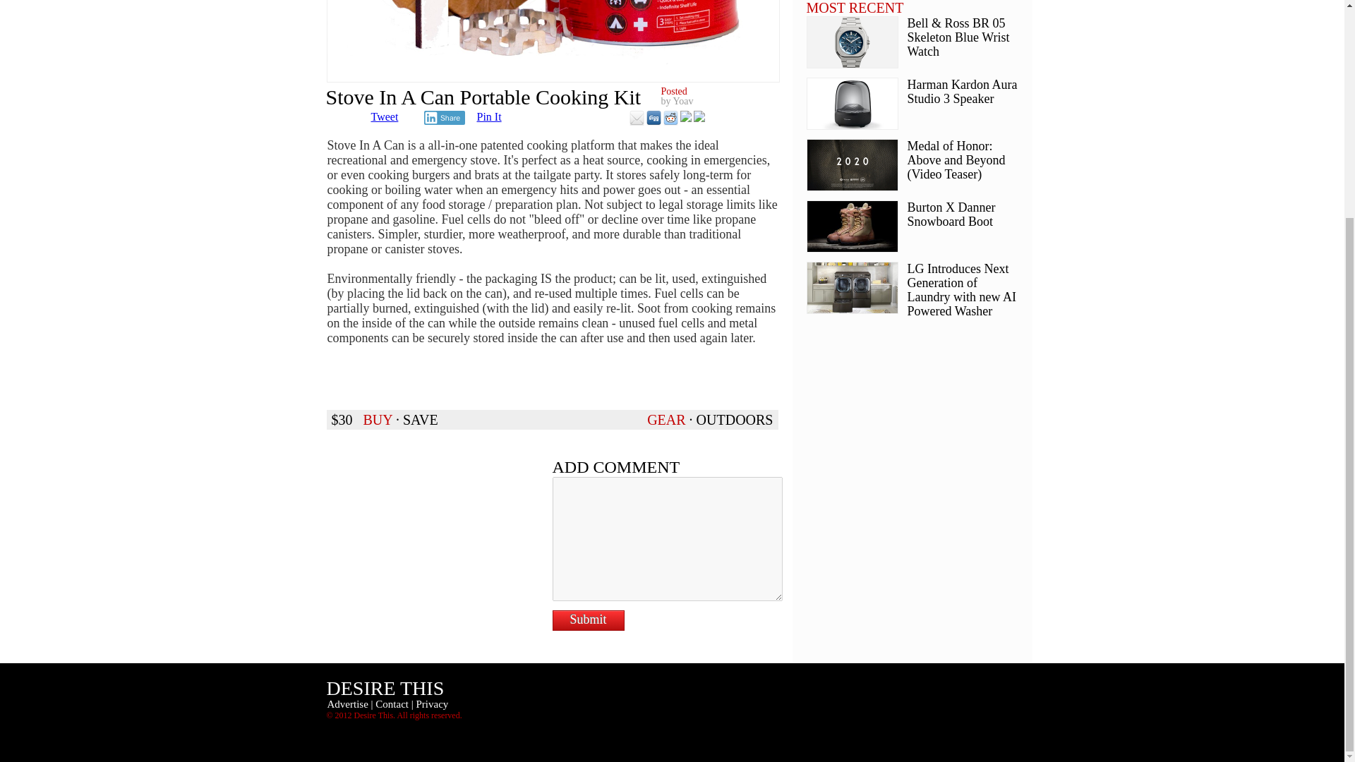 This screenshot has width=1355, height=762. Describe the element at coordinates (377, 419) in the screenshot. I see `Stove In A Can Portable Cooking Kit` at that location.